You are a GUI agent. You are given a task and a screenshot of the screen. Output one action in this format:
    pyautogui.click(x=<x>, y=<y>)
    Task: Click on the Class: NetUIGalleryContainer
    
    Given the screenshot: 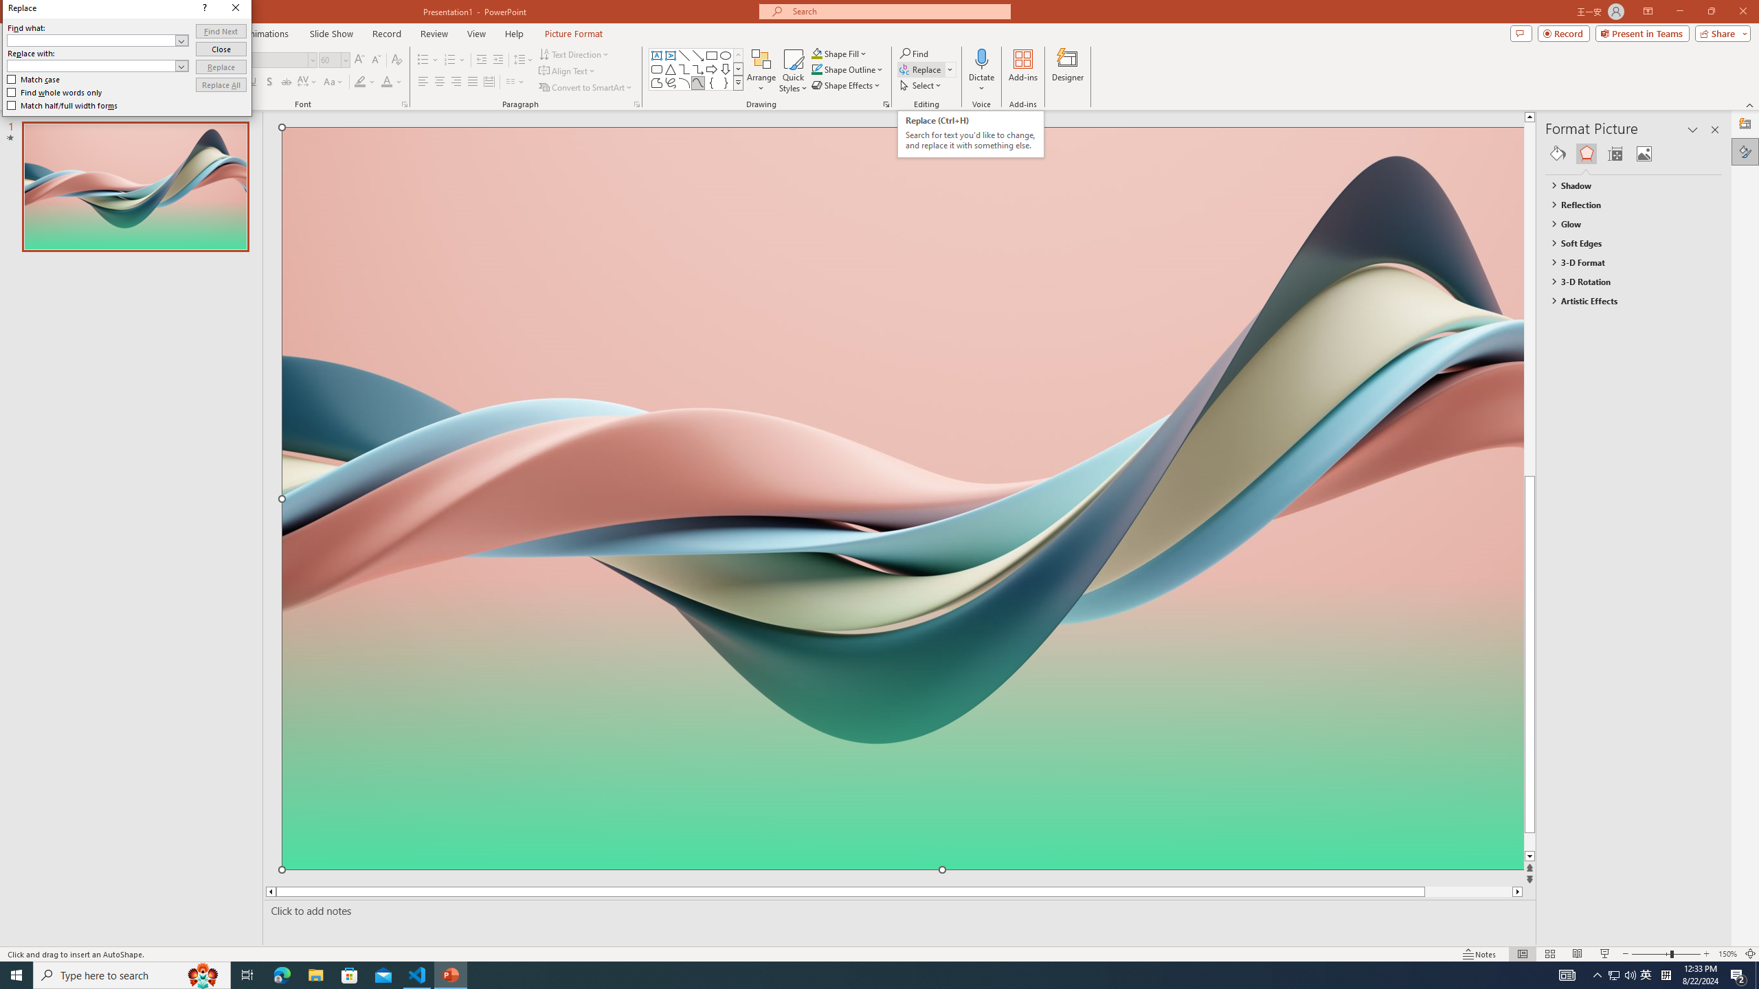 What is the action you would take?
    pyautogui.click(x=1634, y=154)
    